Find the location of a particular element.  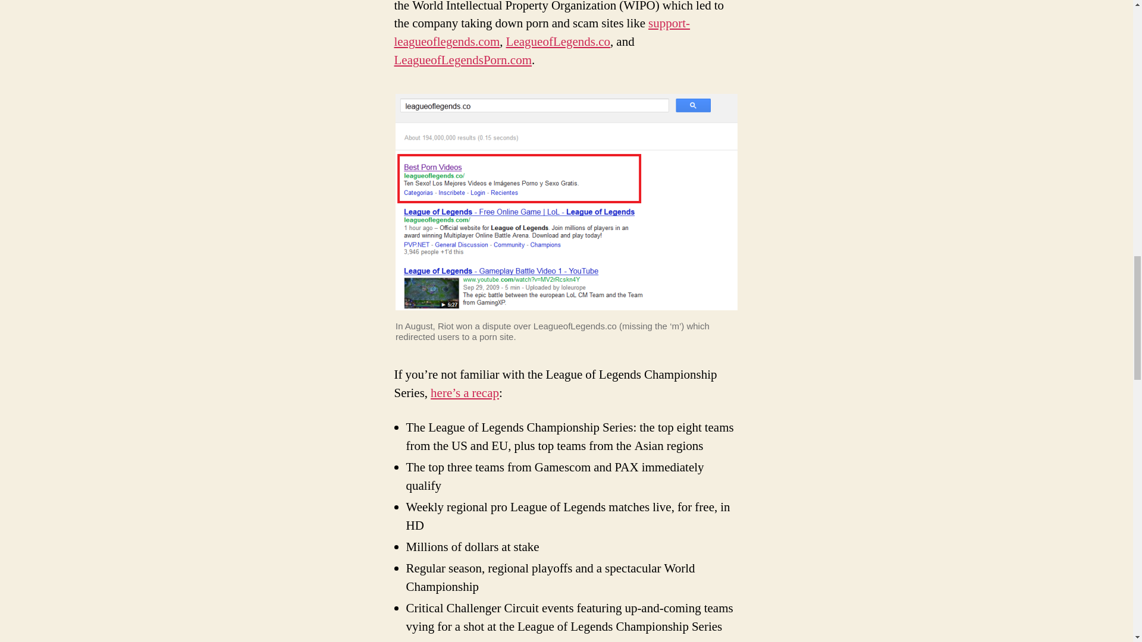

LeagueofLegendsPorn.com is located at coordinates (463, 59).